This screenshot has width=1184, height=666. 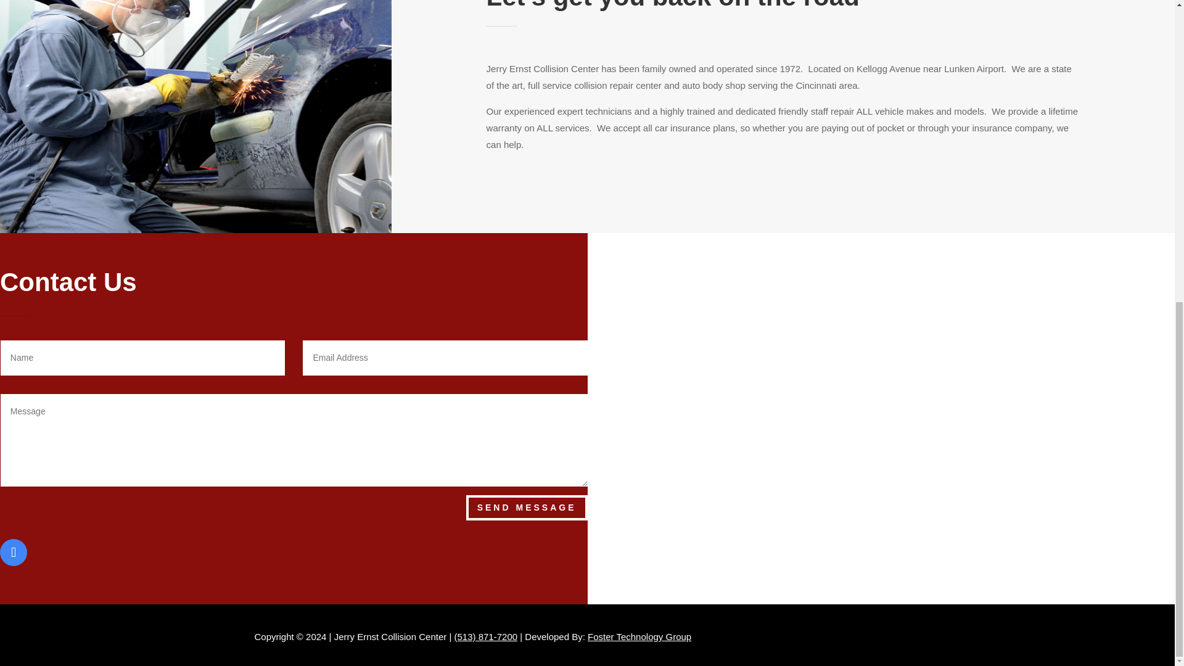 What do you see at coordinates (639, 636) in the screenshot?
I see `Foster Technology Group` at bounding box center [639, 636].